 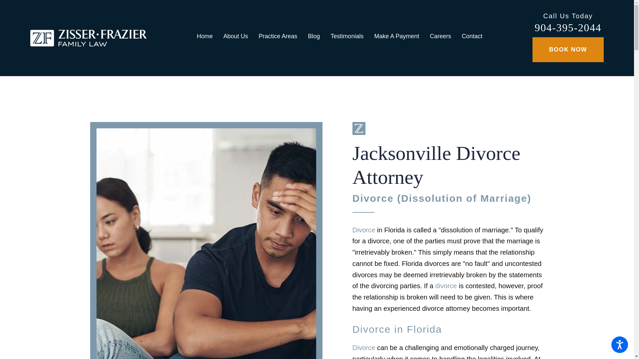 What do you see at coordinates (620, 344) in the screenshot?
I see `Open the accessibility options menu` at bounding box center [620, 344].